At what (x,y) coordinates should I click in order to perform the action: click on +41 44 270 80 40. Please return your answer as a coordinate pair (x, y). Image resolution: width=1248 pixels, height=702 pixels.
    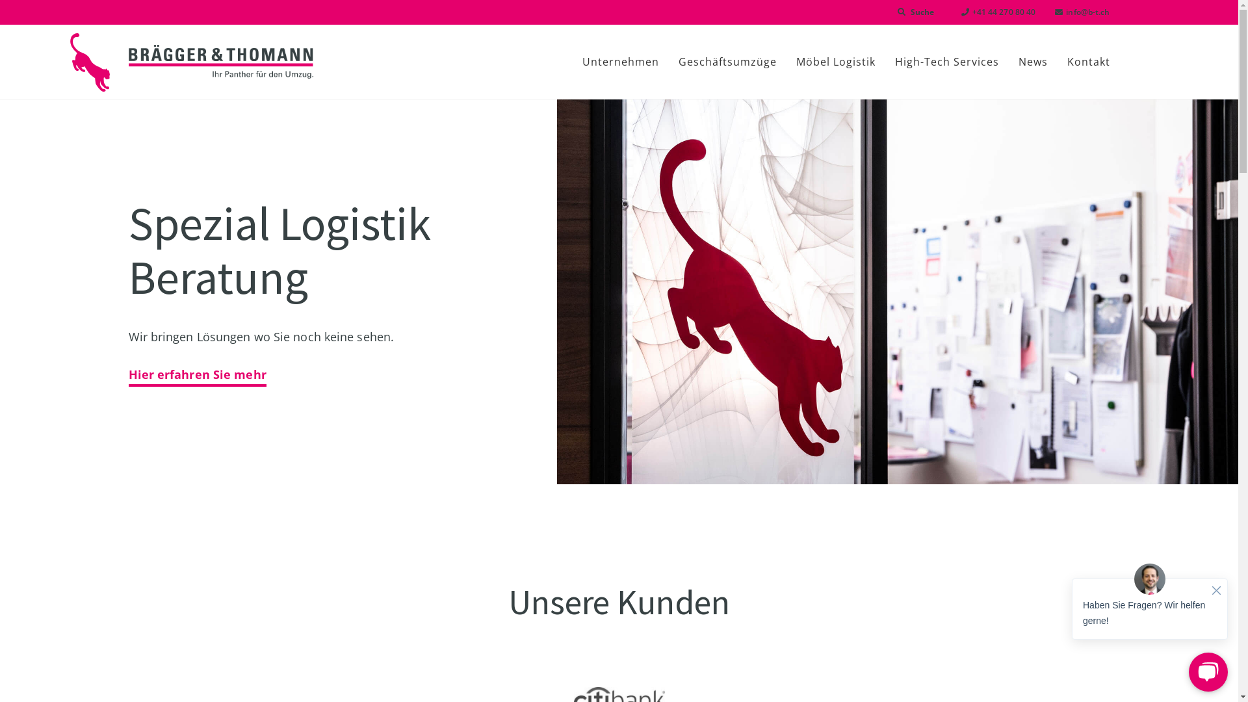
    Looking at the image, I should click on (989, 12).